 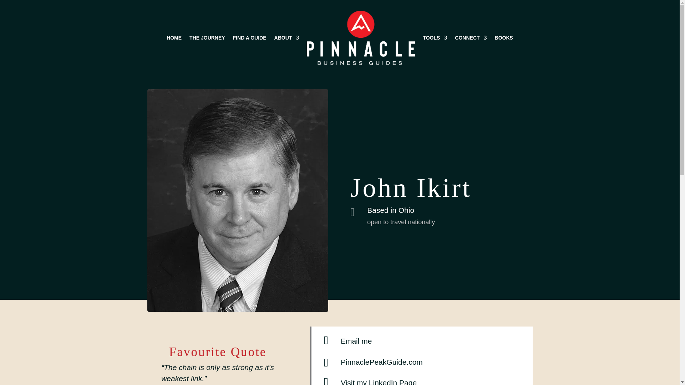 I want to click on FIND A GUIDE, so click(x=249, y=38).